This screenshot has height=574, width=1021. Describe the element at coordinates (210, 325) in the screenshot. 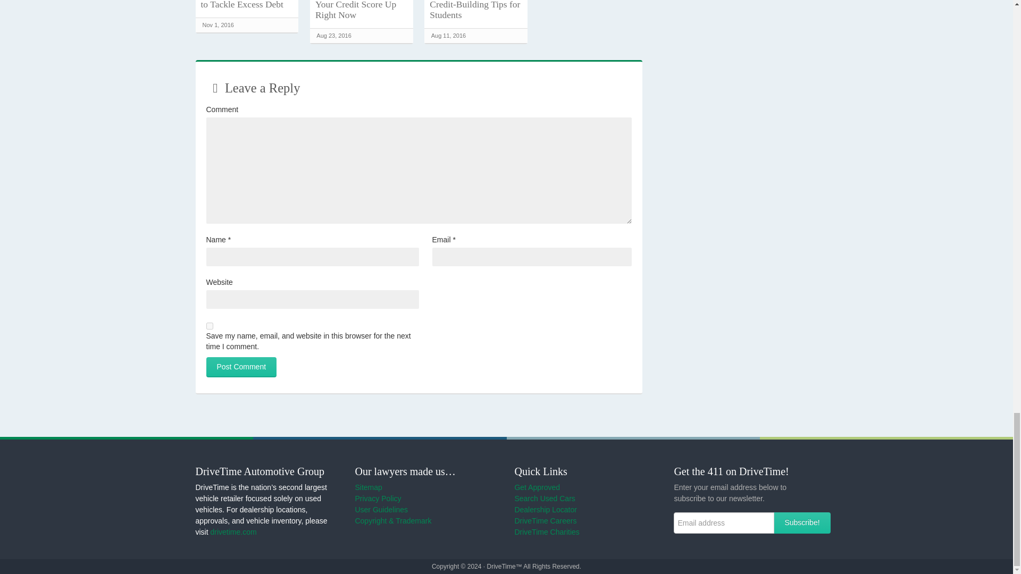

I see `yes` at that location.